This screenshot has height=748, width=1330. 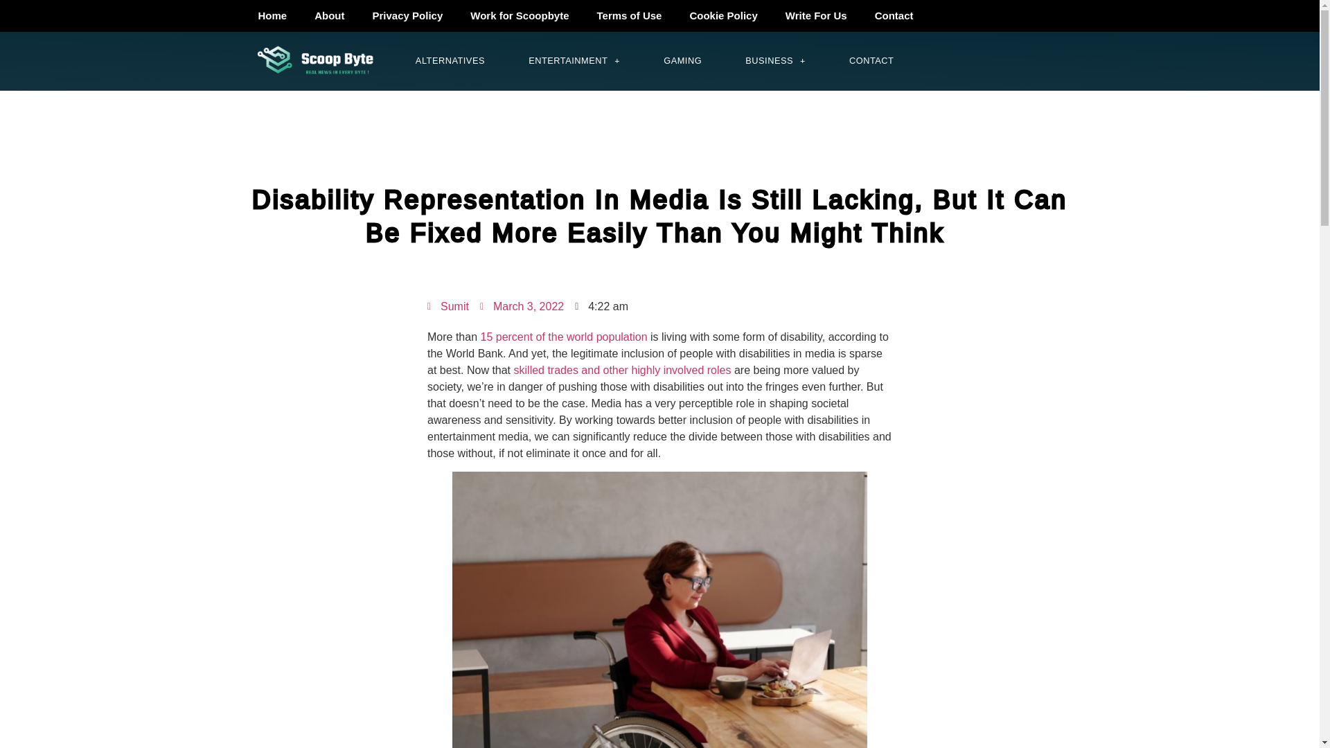 I want to click on About, so click(x=328, y=16).